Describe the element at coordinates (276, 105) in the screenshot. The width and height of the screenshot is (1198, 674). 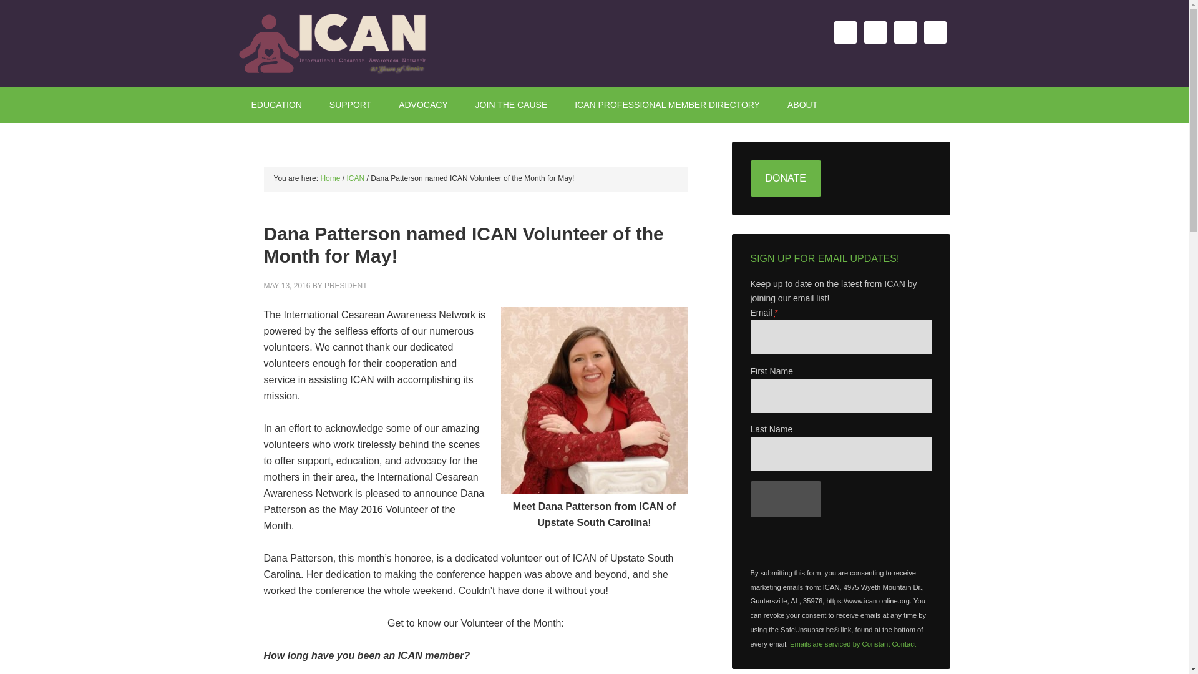
I see `EDUCATION` at that location.